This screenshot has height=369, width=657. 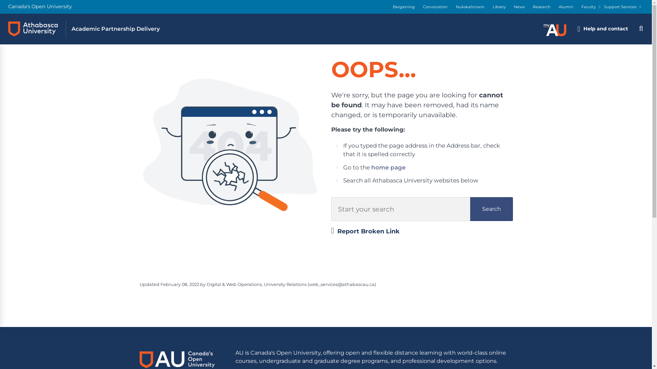 I want to click on Convocation, so click(x=435, y=7).